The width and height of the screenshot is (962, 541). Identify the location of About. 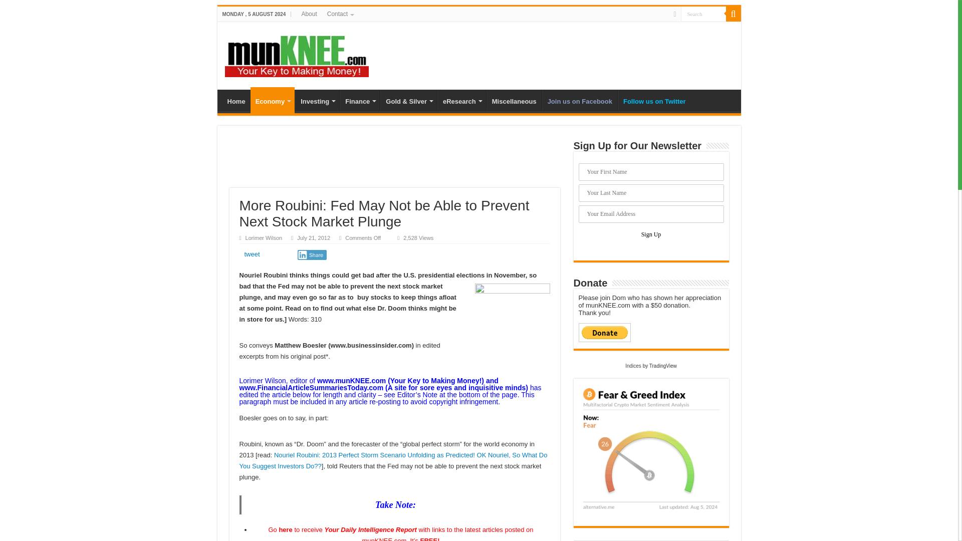
(309, 14).